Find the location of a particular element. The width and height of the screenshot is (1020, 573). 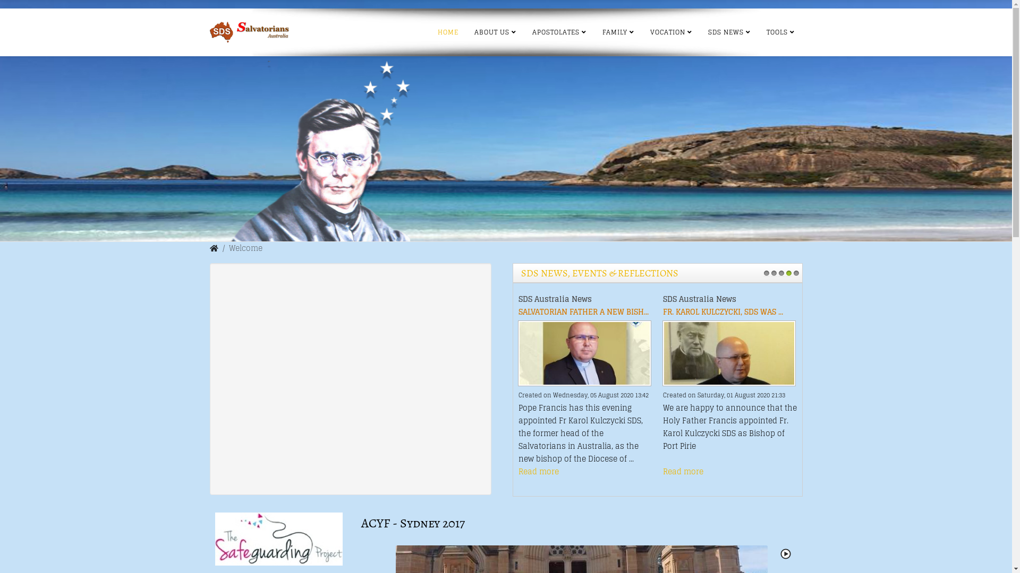

Read more is located at coordinates (539, 471).